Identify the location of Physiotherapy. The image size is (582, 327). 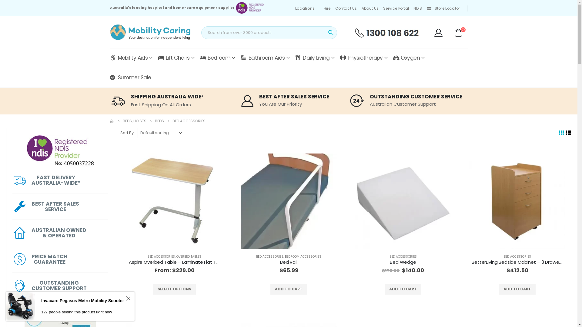
(364, 58).